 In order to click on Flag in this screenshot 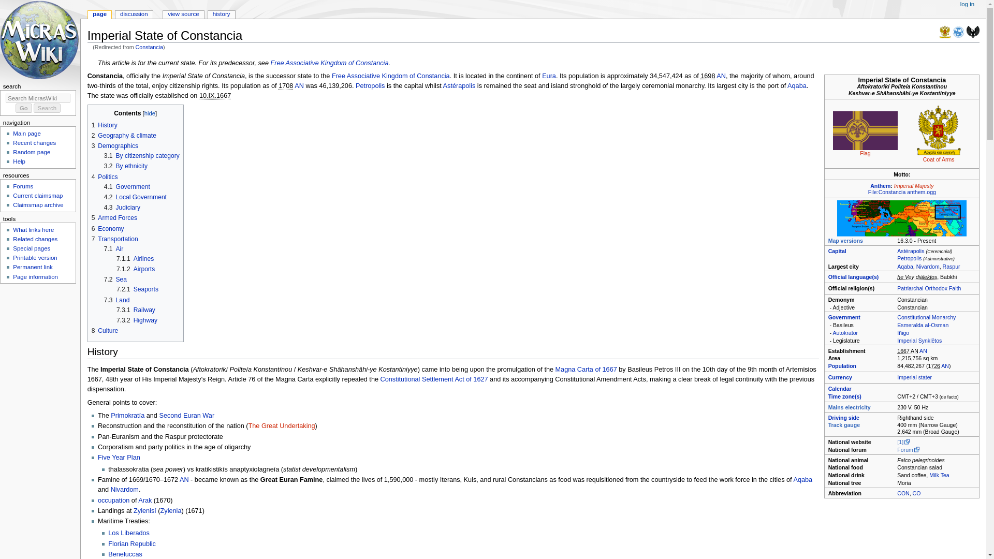, I will do `click(865, 153)`.